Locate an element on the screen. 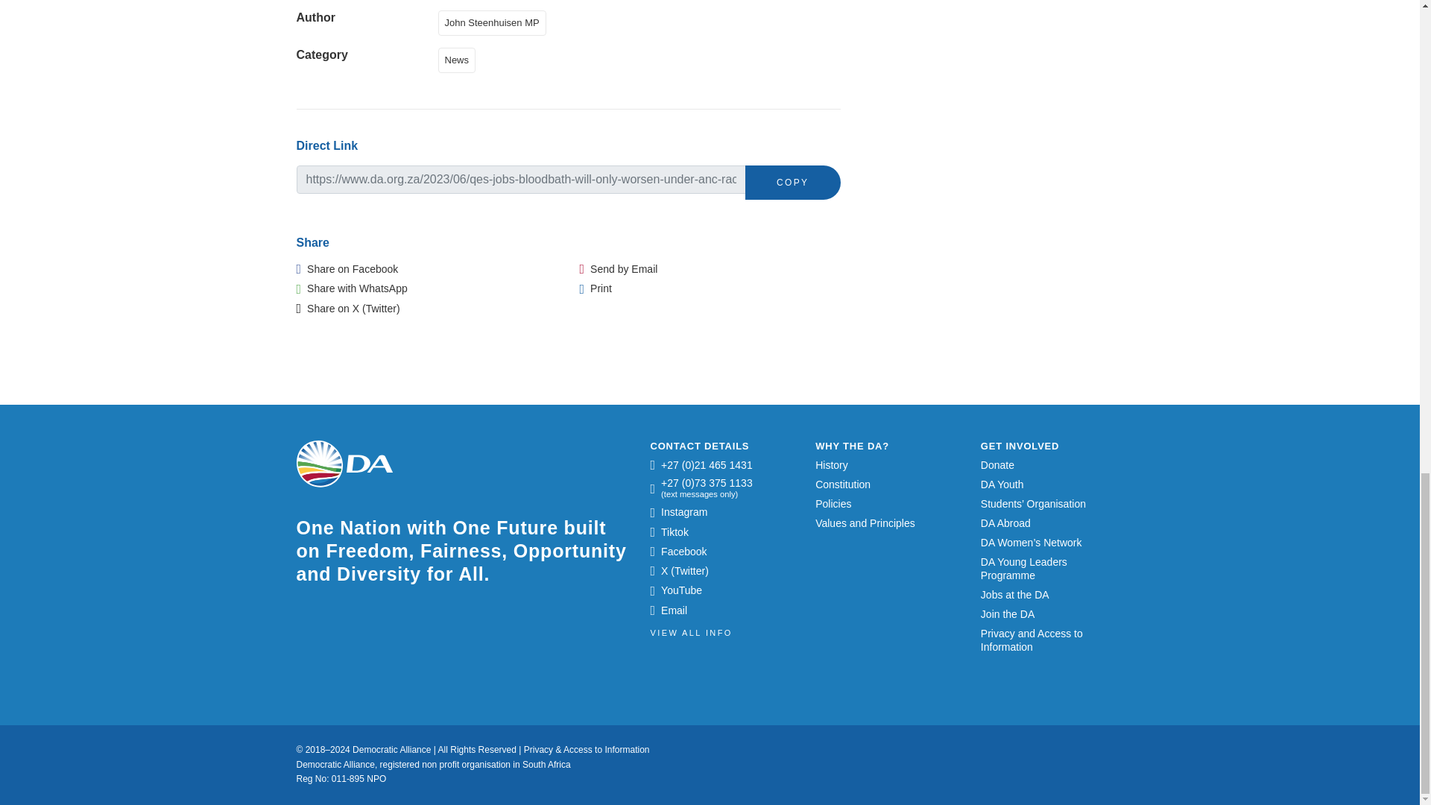  Share on Facebook is located at coordinates (347, 269).